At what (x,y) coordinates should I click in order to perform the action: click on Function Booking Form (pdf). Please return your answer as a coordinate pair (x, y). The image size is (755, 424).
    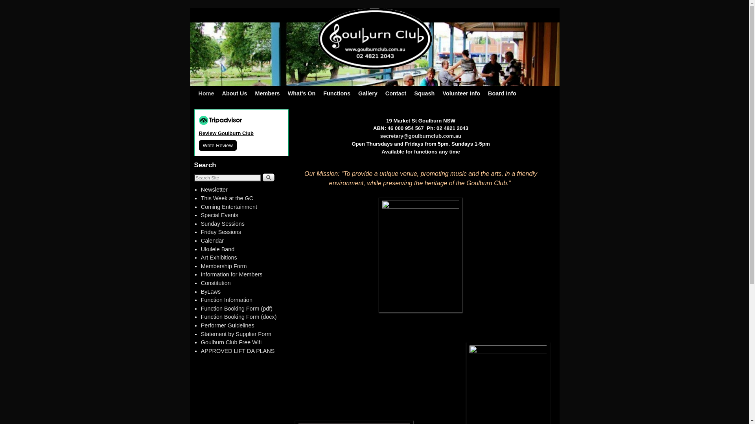
    Looking at the image, I should click on (237, 309).